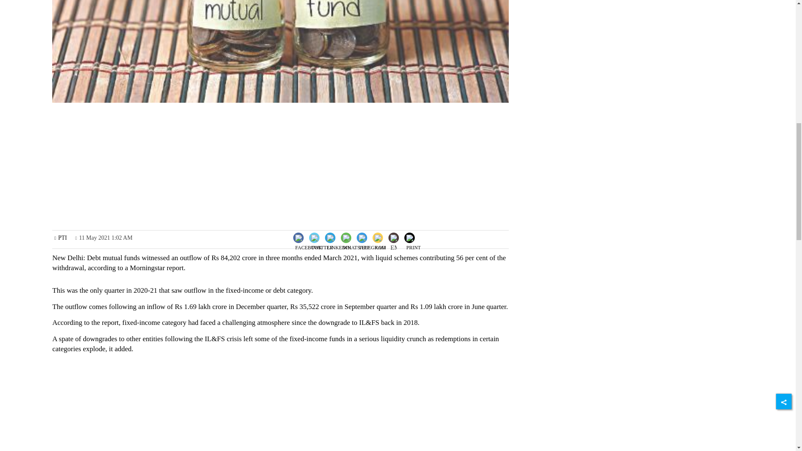  Describe the element at coordinates (414, 237) in the screenshot. I see `Print` at that location.